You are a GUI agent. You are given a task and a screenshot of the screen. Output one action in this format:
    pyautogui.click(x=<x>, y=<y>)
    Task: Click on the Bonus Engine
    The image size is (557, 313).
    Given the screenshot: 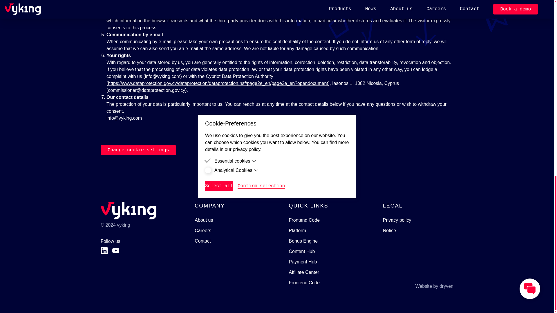 What is the action you would take?
    pyautogui.click(x=303, y=241)
    